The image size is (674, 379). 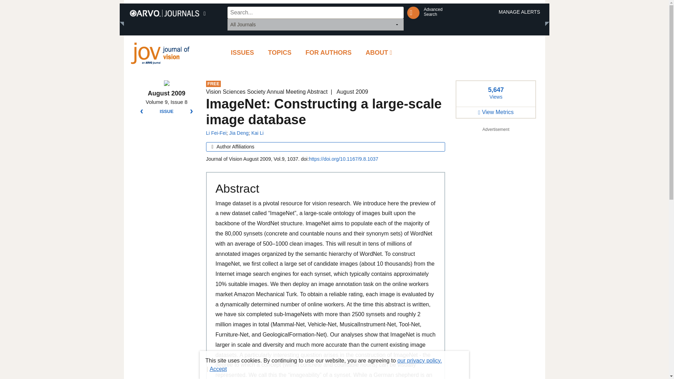 What do you see at coordinates (379, 53) in the screenshot?
I see `TOPICS` at bounding box center [379, 53].